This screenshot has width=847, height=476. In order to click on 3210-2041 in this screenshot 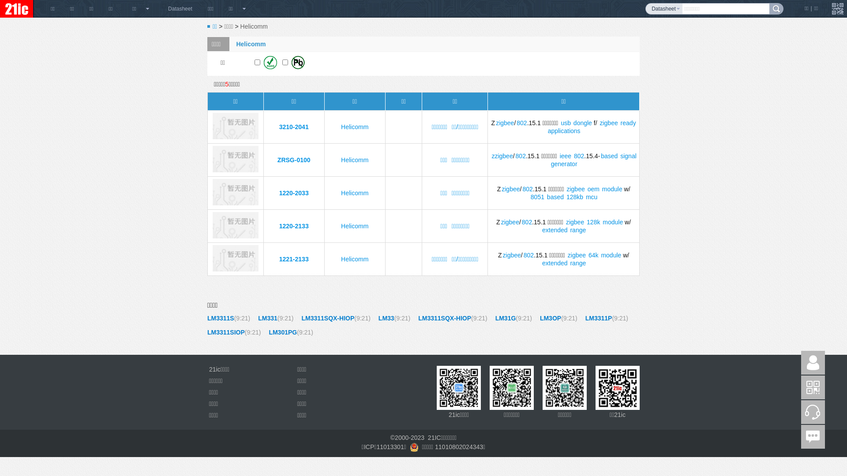, I will do `click(236, 137)`.